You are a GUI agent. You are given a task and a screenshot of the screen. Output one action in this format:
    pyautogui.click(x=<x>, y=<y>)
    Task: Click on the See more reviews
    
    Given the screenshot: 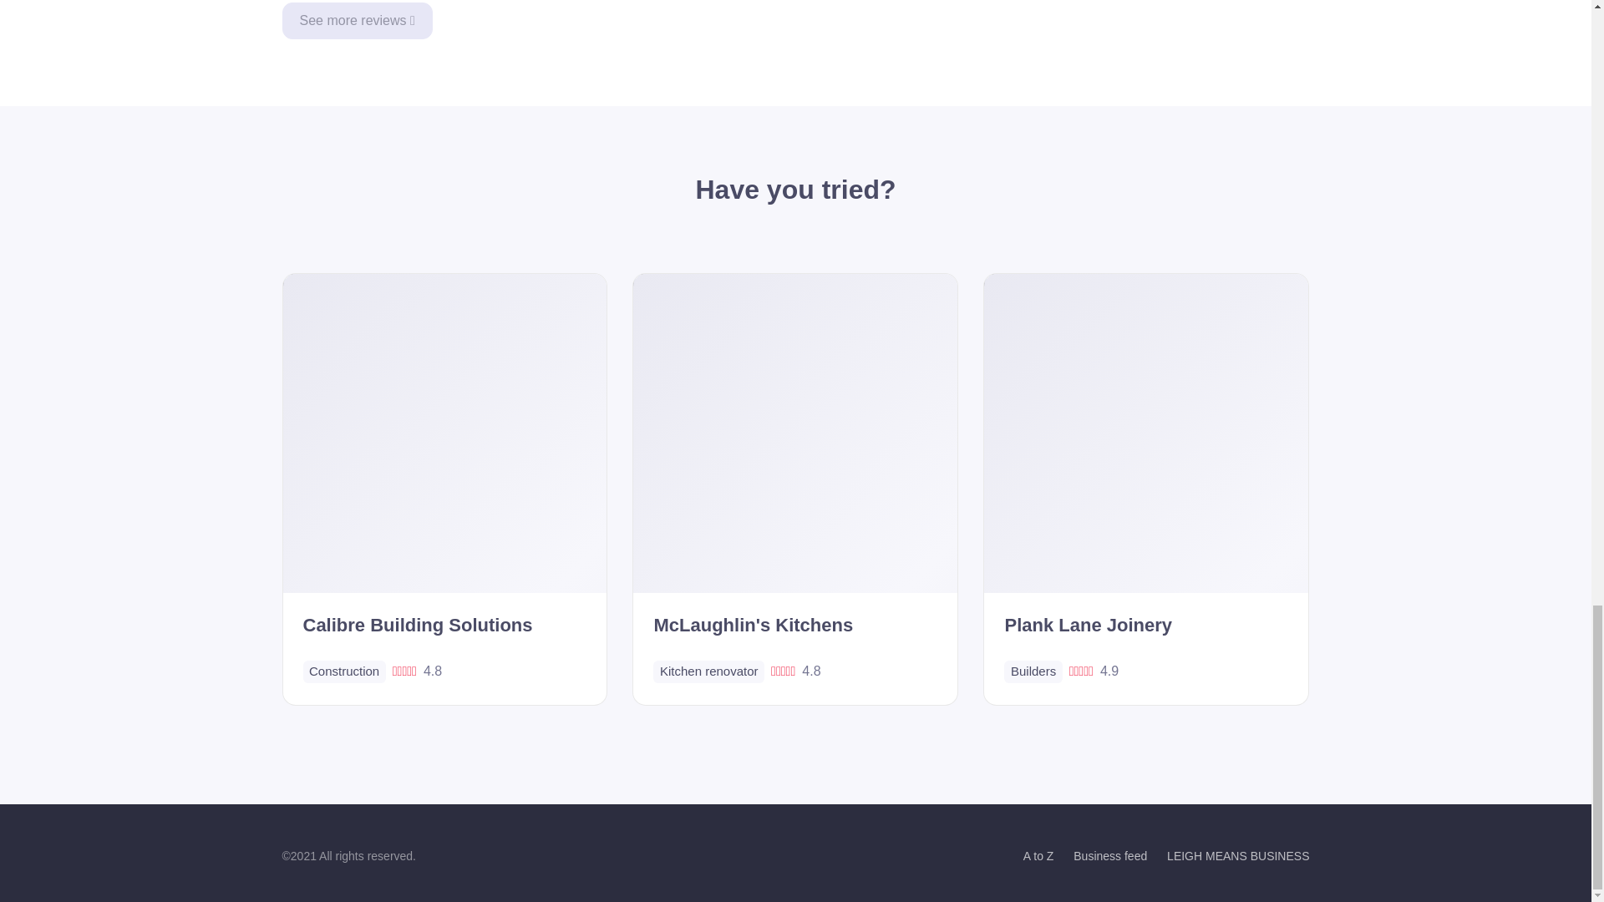 What is the action you would take?
    pyautogui.click(x=358, y=21)
    